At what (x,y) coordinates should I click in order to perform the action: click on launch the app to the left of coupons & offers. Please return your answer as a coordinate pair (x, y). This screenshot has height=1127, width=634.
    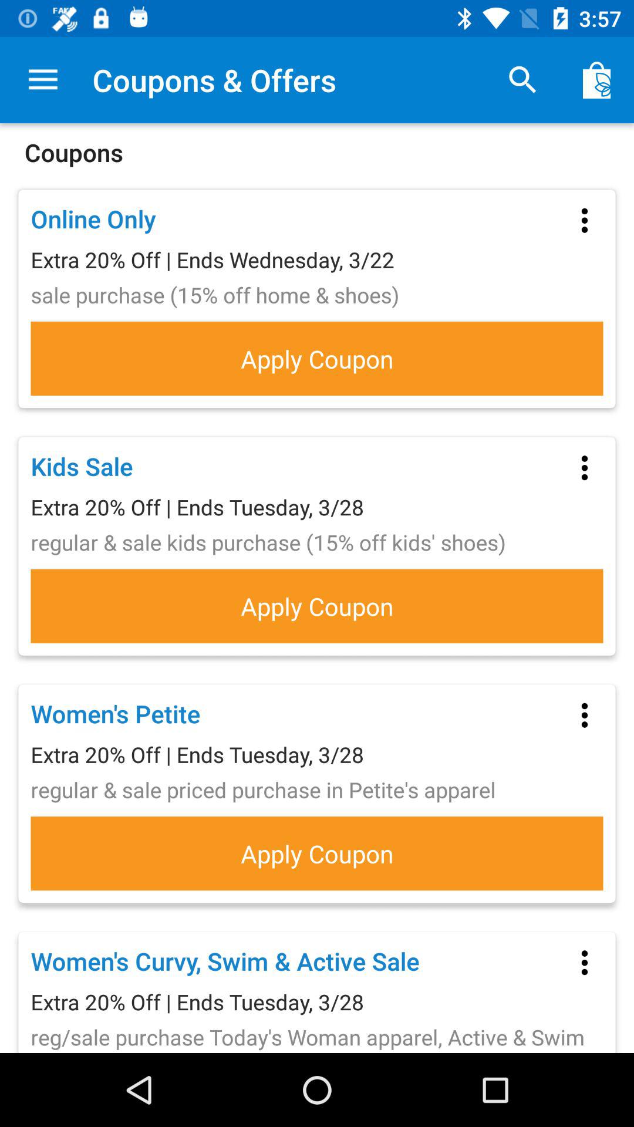
    Looking at the image, I should click on (43, 80).